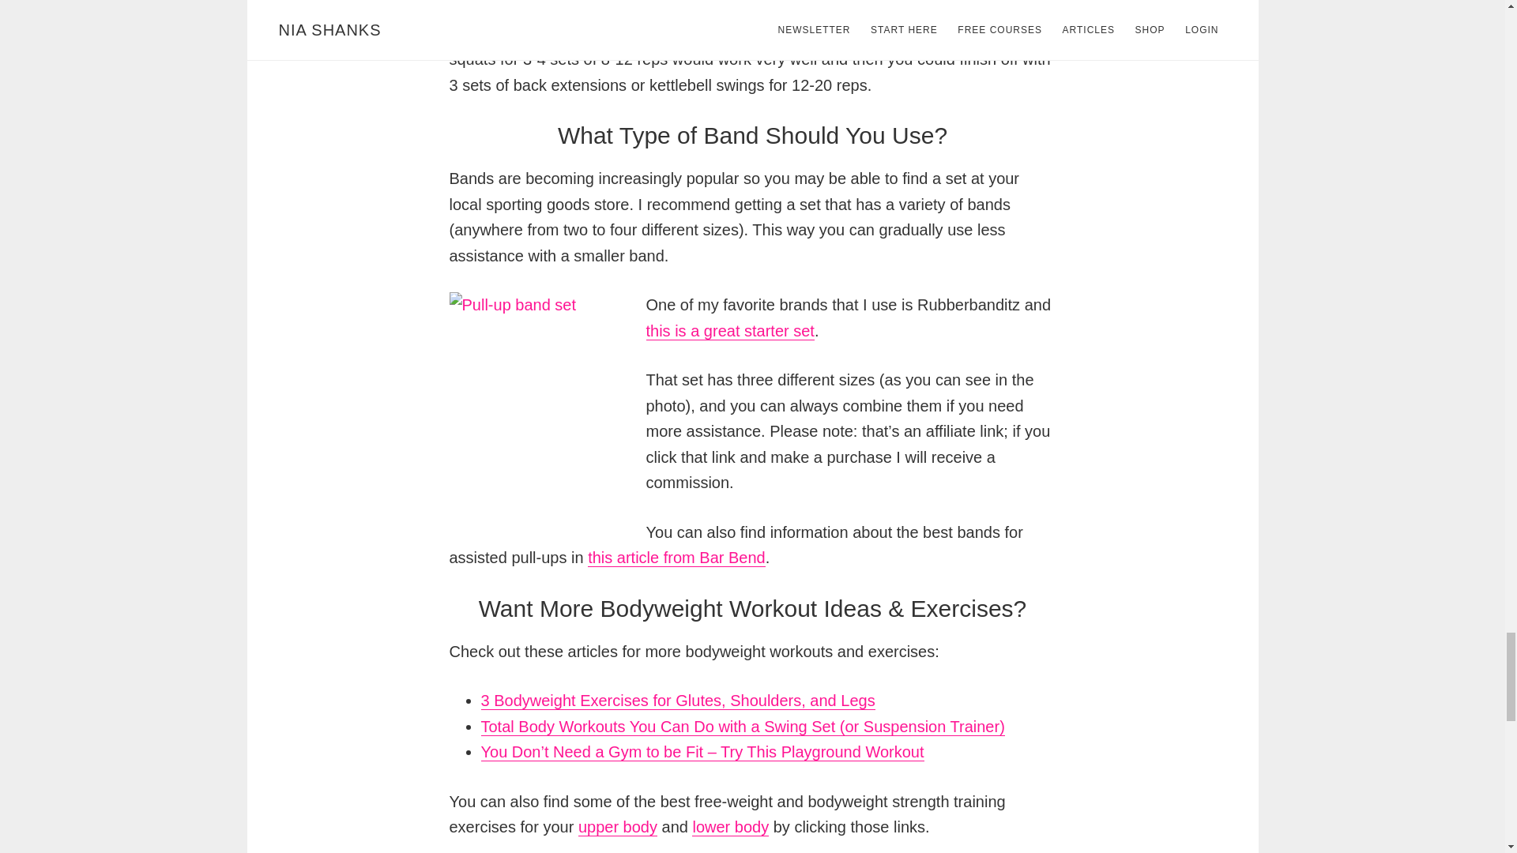 The width and height of the screenshot is (1517, 853). I want to click on You Don't Need a Gym - Try This Playground Workout, so click(702, 752).